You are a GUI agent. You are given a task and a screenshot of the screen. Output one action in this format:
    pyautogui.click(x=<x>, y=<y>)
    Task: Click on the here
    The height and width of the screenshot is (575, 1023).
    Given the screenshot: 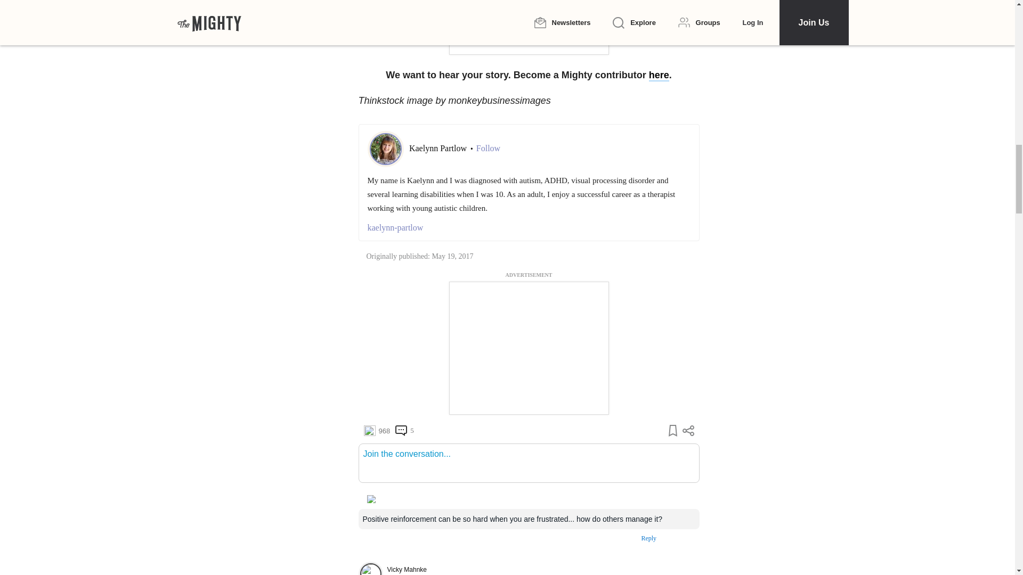 What is the action you would take?
    pyautogui.click(x=659, y=76)
    